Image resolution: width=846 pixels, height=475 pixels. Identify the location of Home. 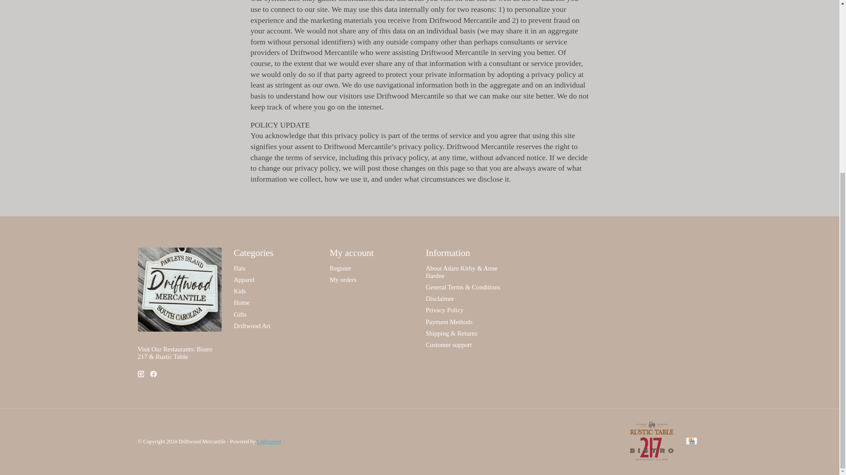
(241, 303).